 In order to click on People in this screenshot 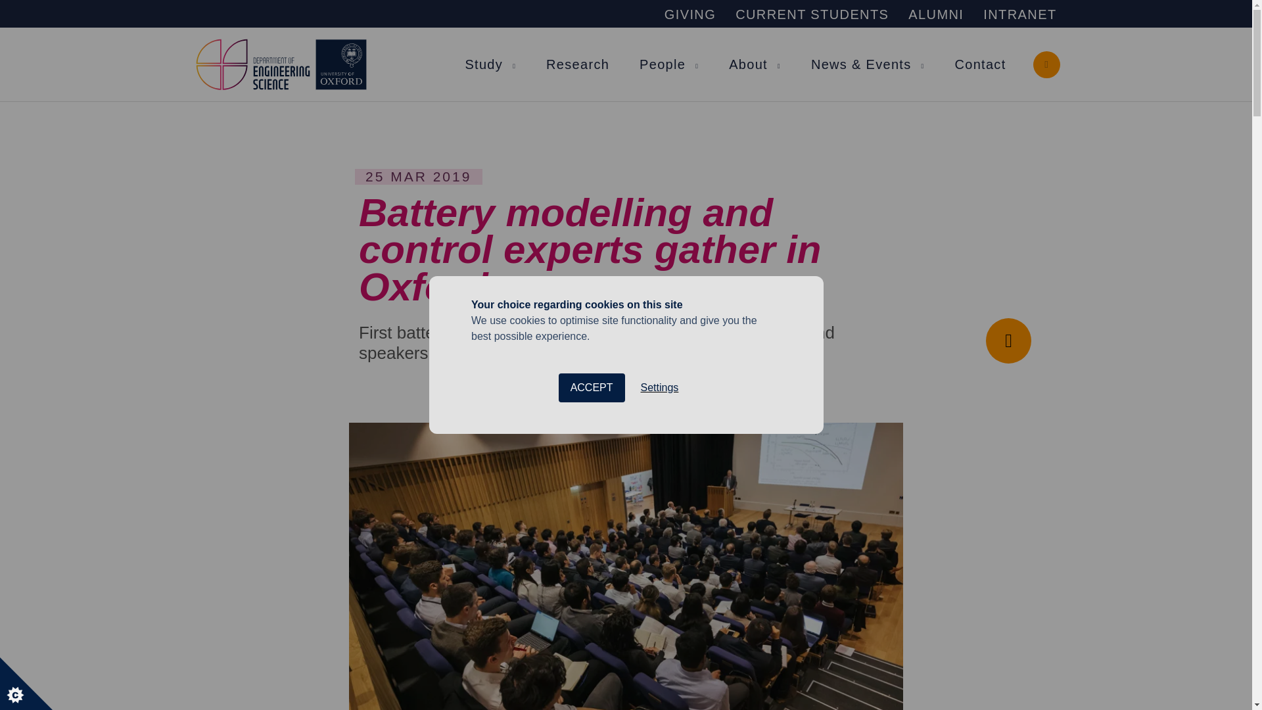, I will do `click(663, 64)`.